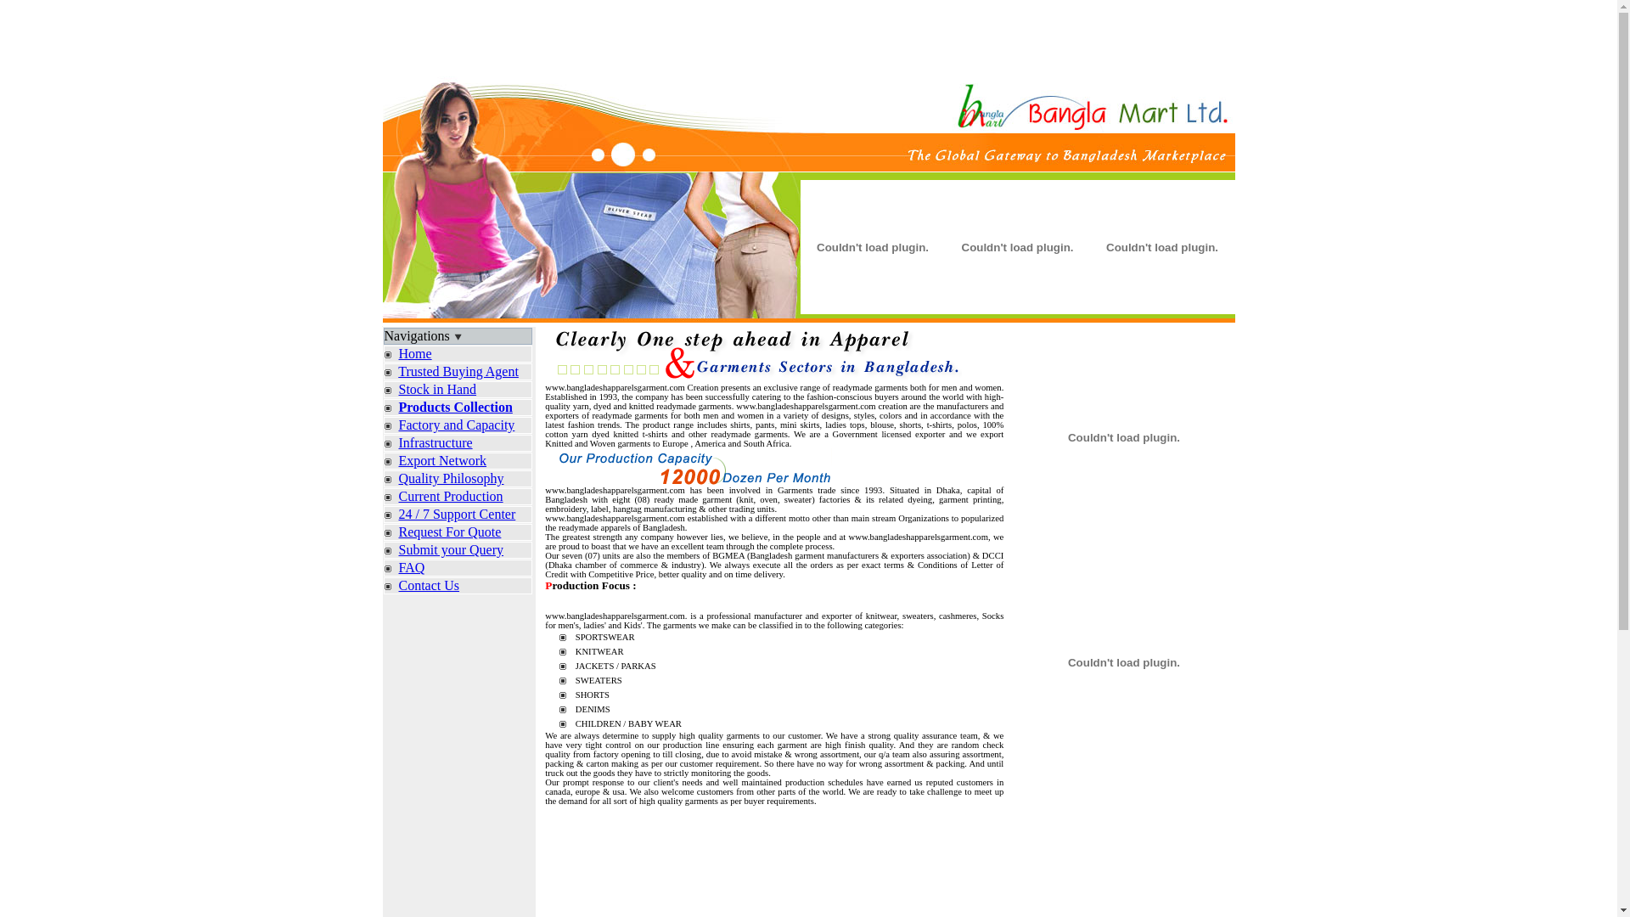  What do you see at coordinates (457, 390) in the screenshot?
I see `Stock in Hand` at bounding box center [457, 390].